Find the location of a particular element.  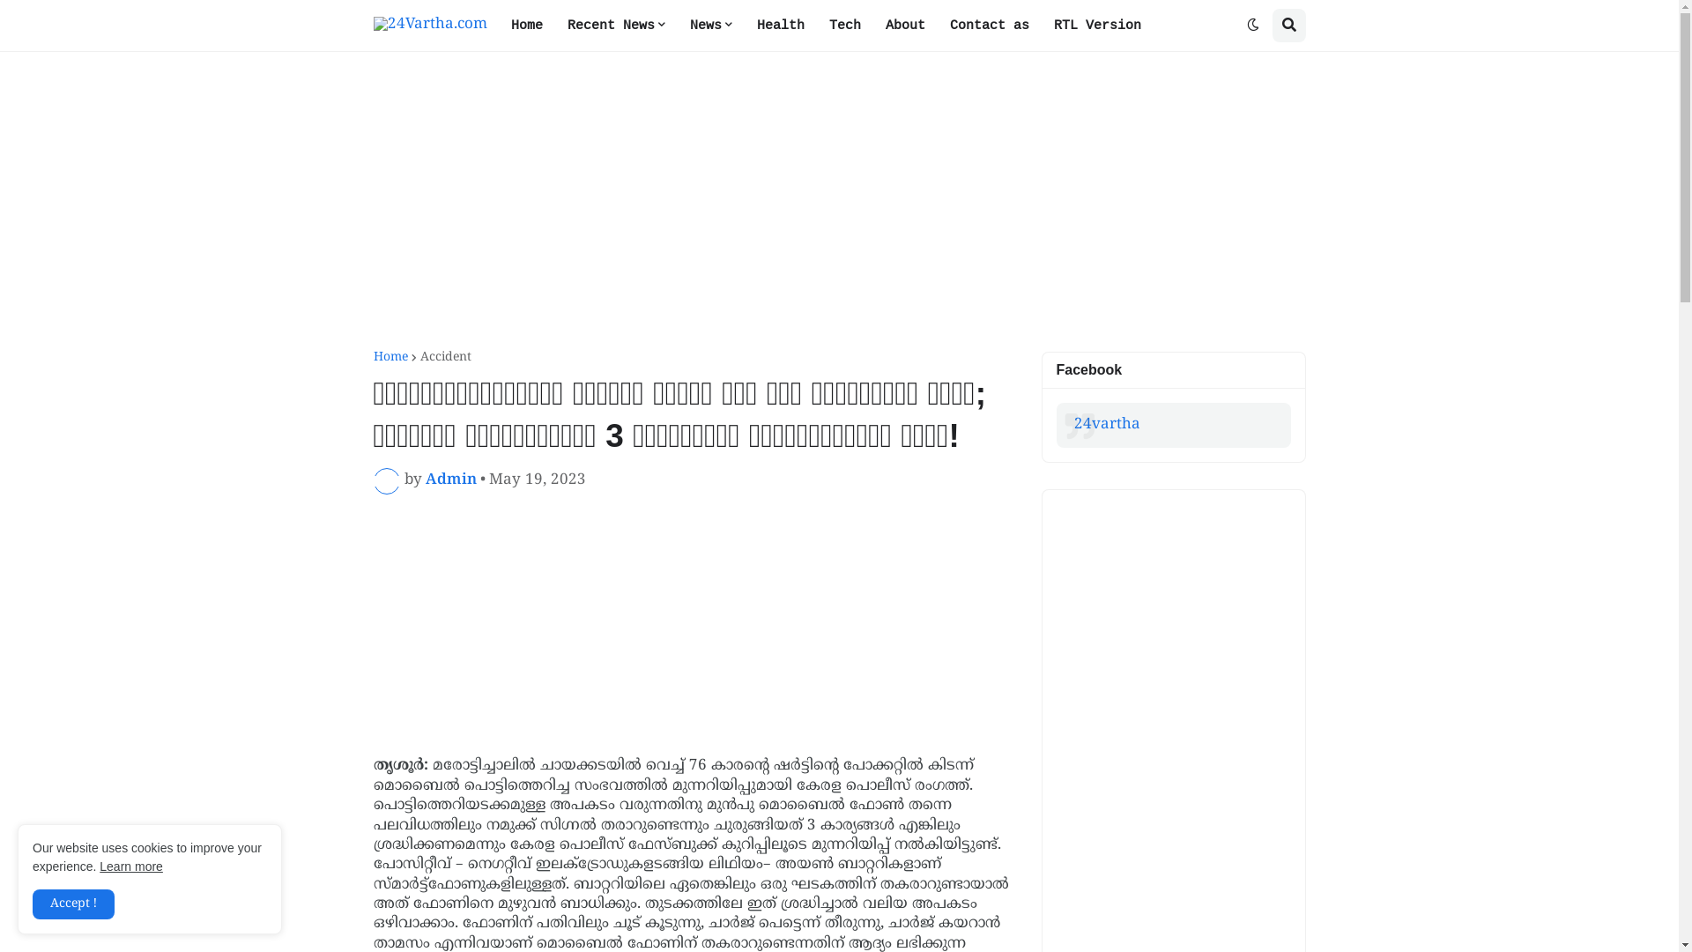

RTL Version is located at coordinates (1098, 26).